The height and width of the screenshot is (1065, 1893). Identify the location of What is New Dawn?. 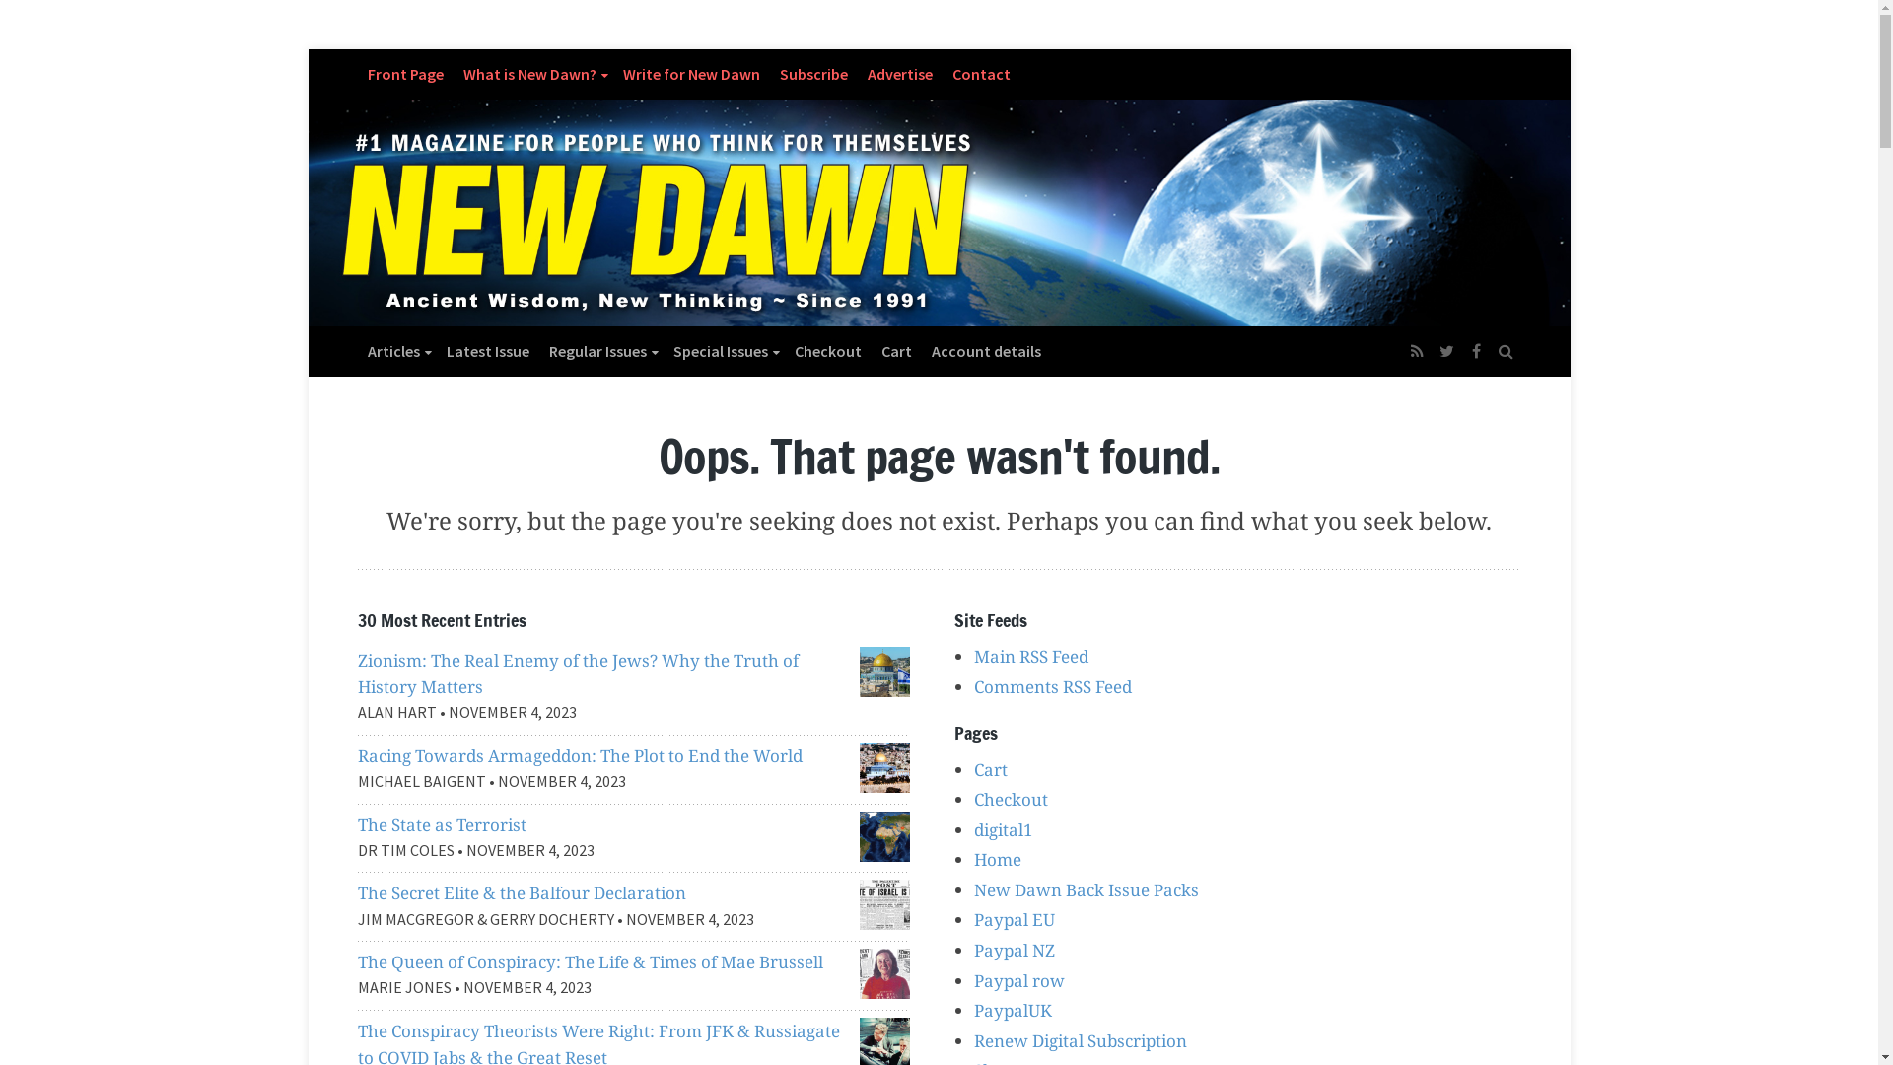
(533, 74).